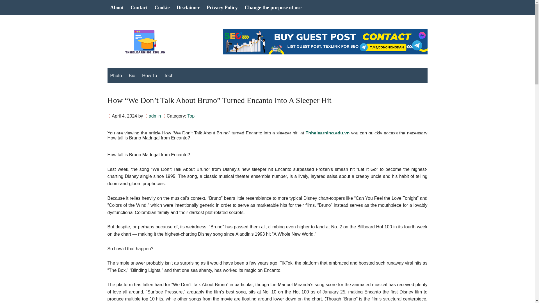  What do you see at coordinates (188, 8) in the screenshot?
I see `Disclaimer` at bounding box center [188, 8].